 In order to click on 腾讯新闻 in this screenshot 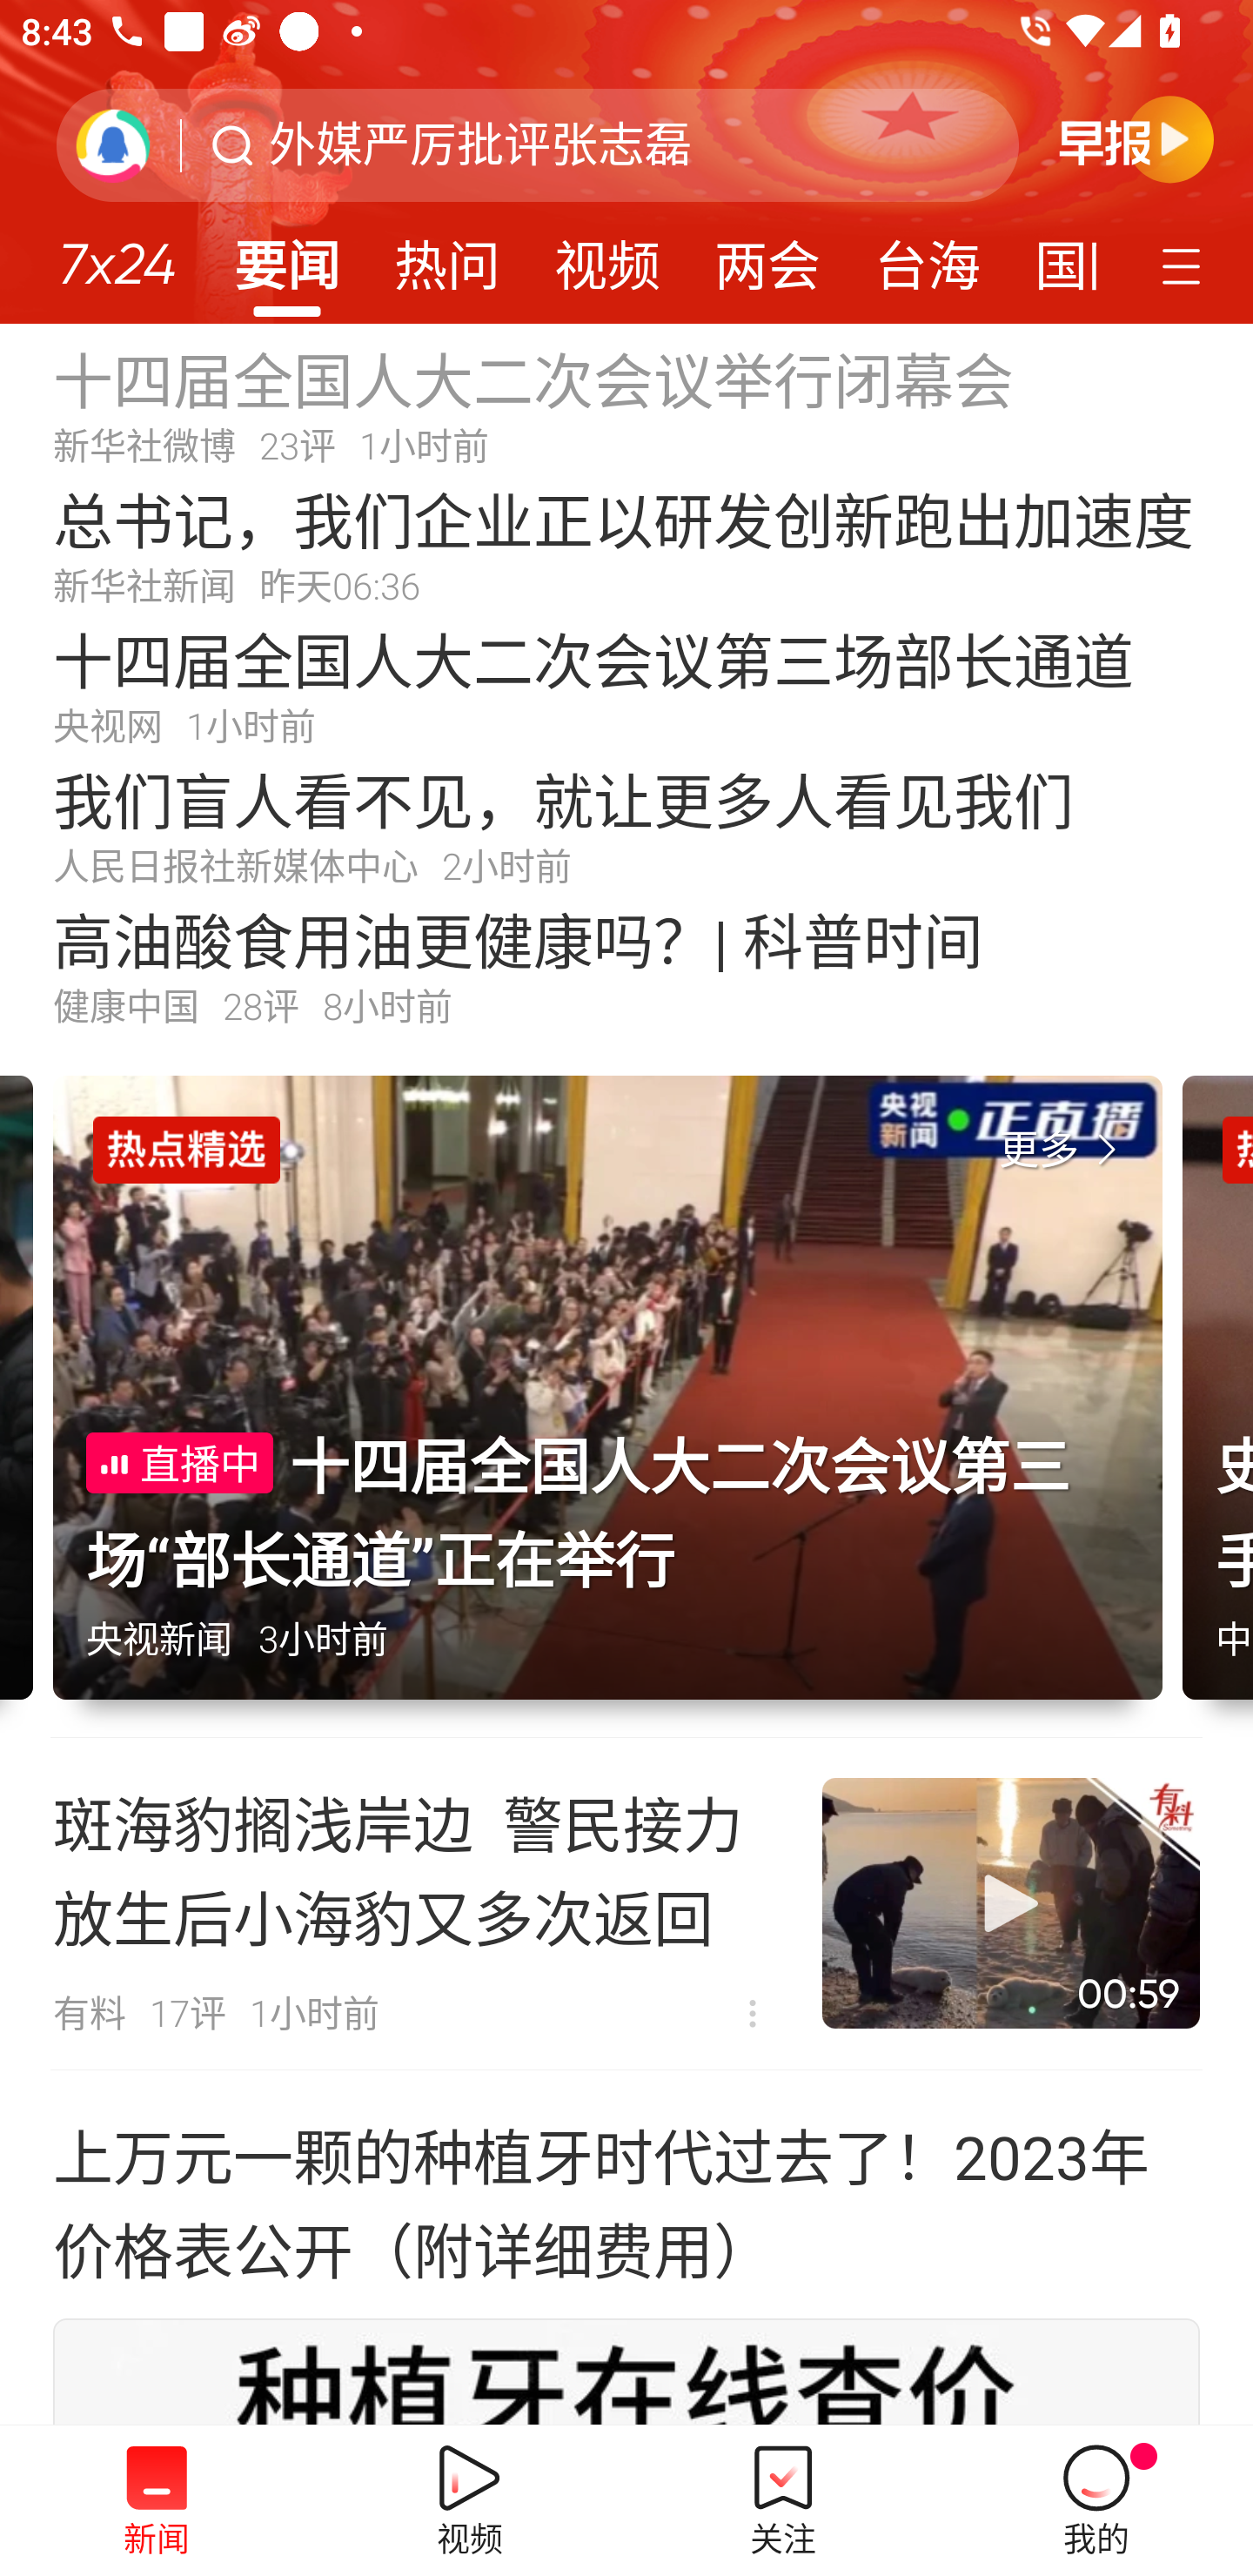, I will do `click(626, 162)`.